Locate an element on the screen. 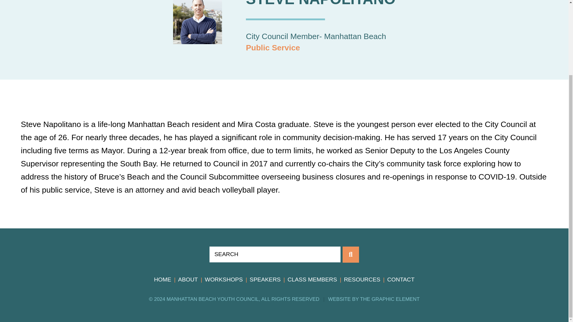  WORKSHOPS is located at coordinates (223, 280).